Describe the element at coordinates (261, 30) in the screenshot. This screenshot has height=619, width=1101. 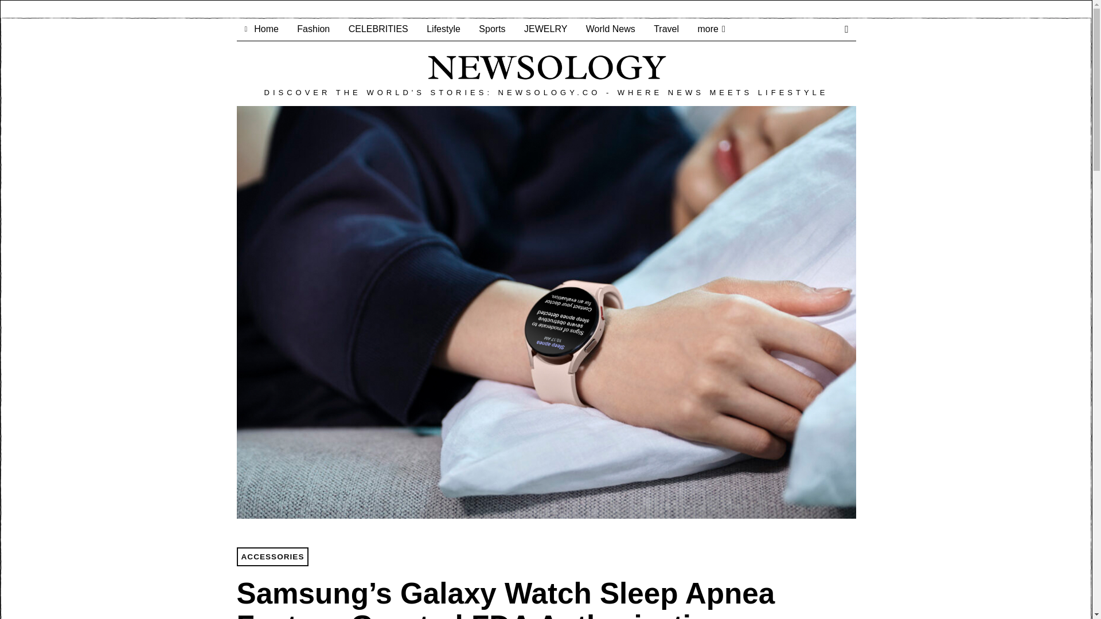
I see `Home` at that location.